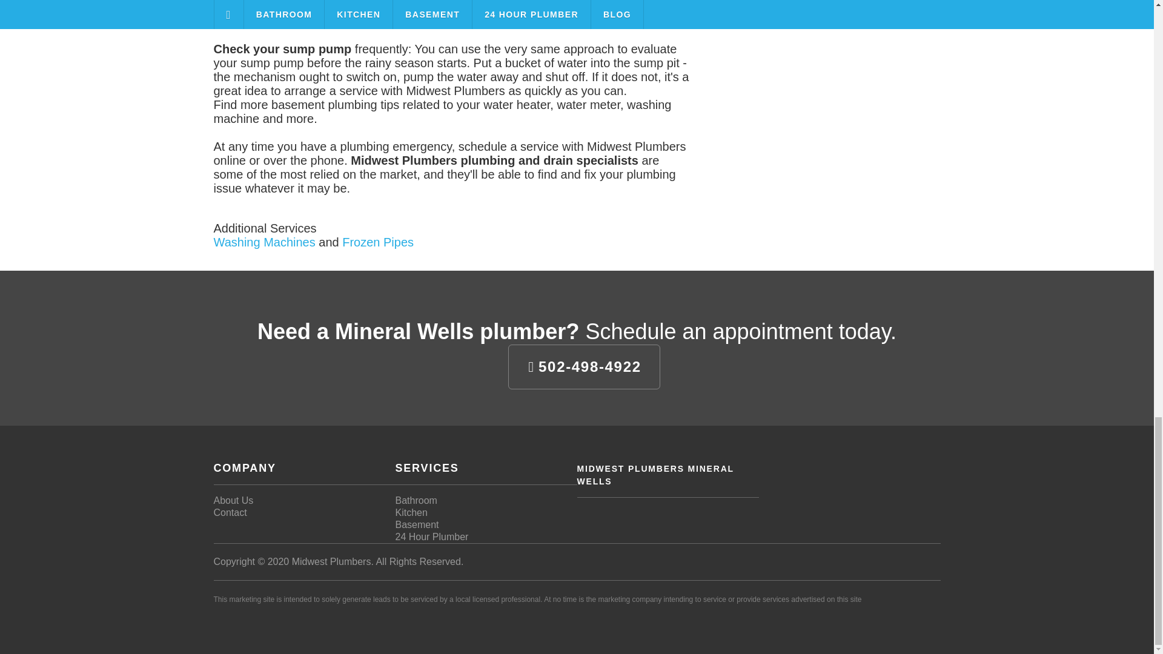 Image resolution: width=1163 pixels, height=654 pixels. I want to click on Bathroom, so click(416, 500).